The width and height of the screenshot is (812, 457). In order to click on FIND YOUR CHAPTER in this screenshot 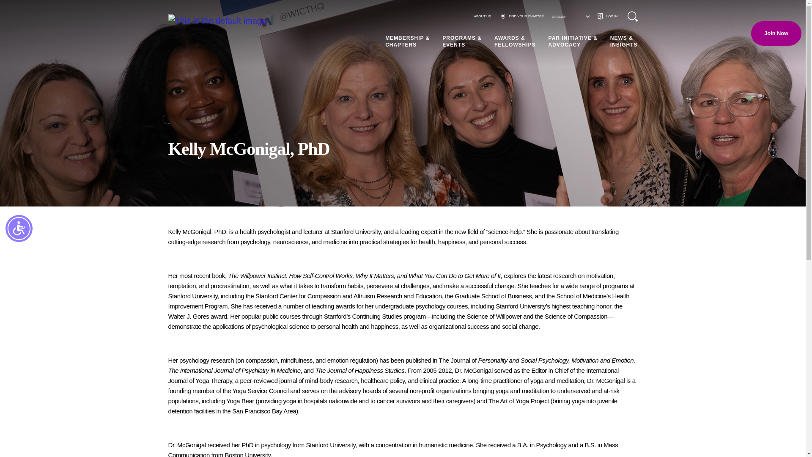, I will do `click(522, 16)`.